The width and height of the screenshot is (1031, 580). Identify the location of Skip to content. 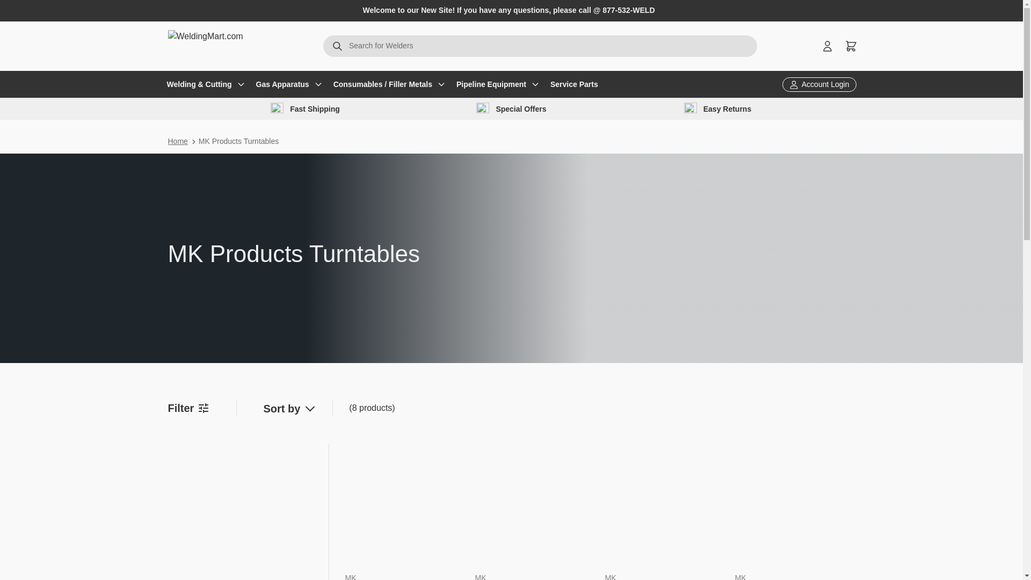
(337, 47).